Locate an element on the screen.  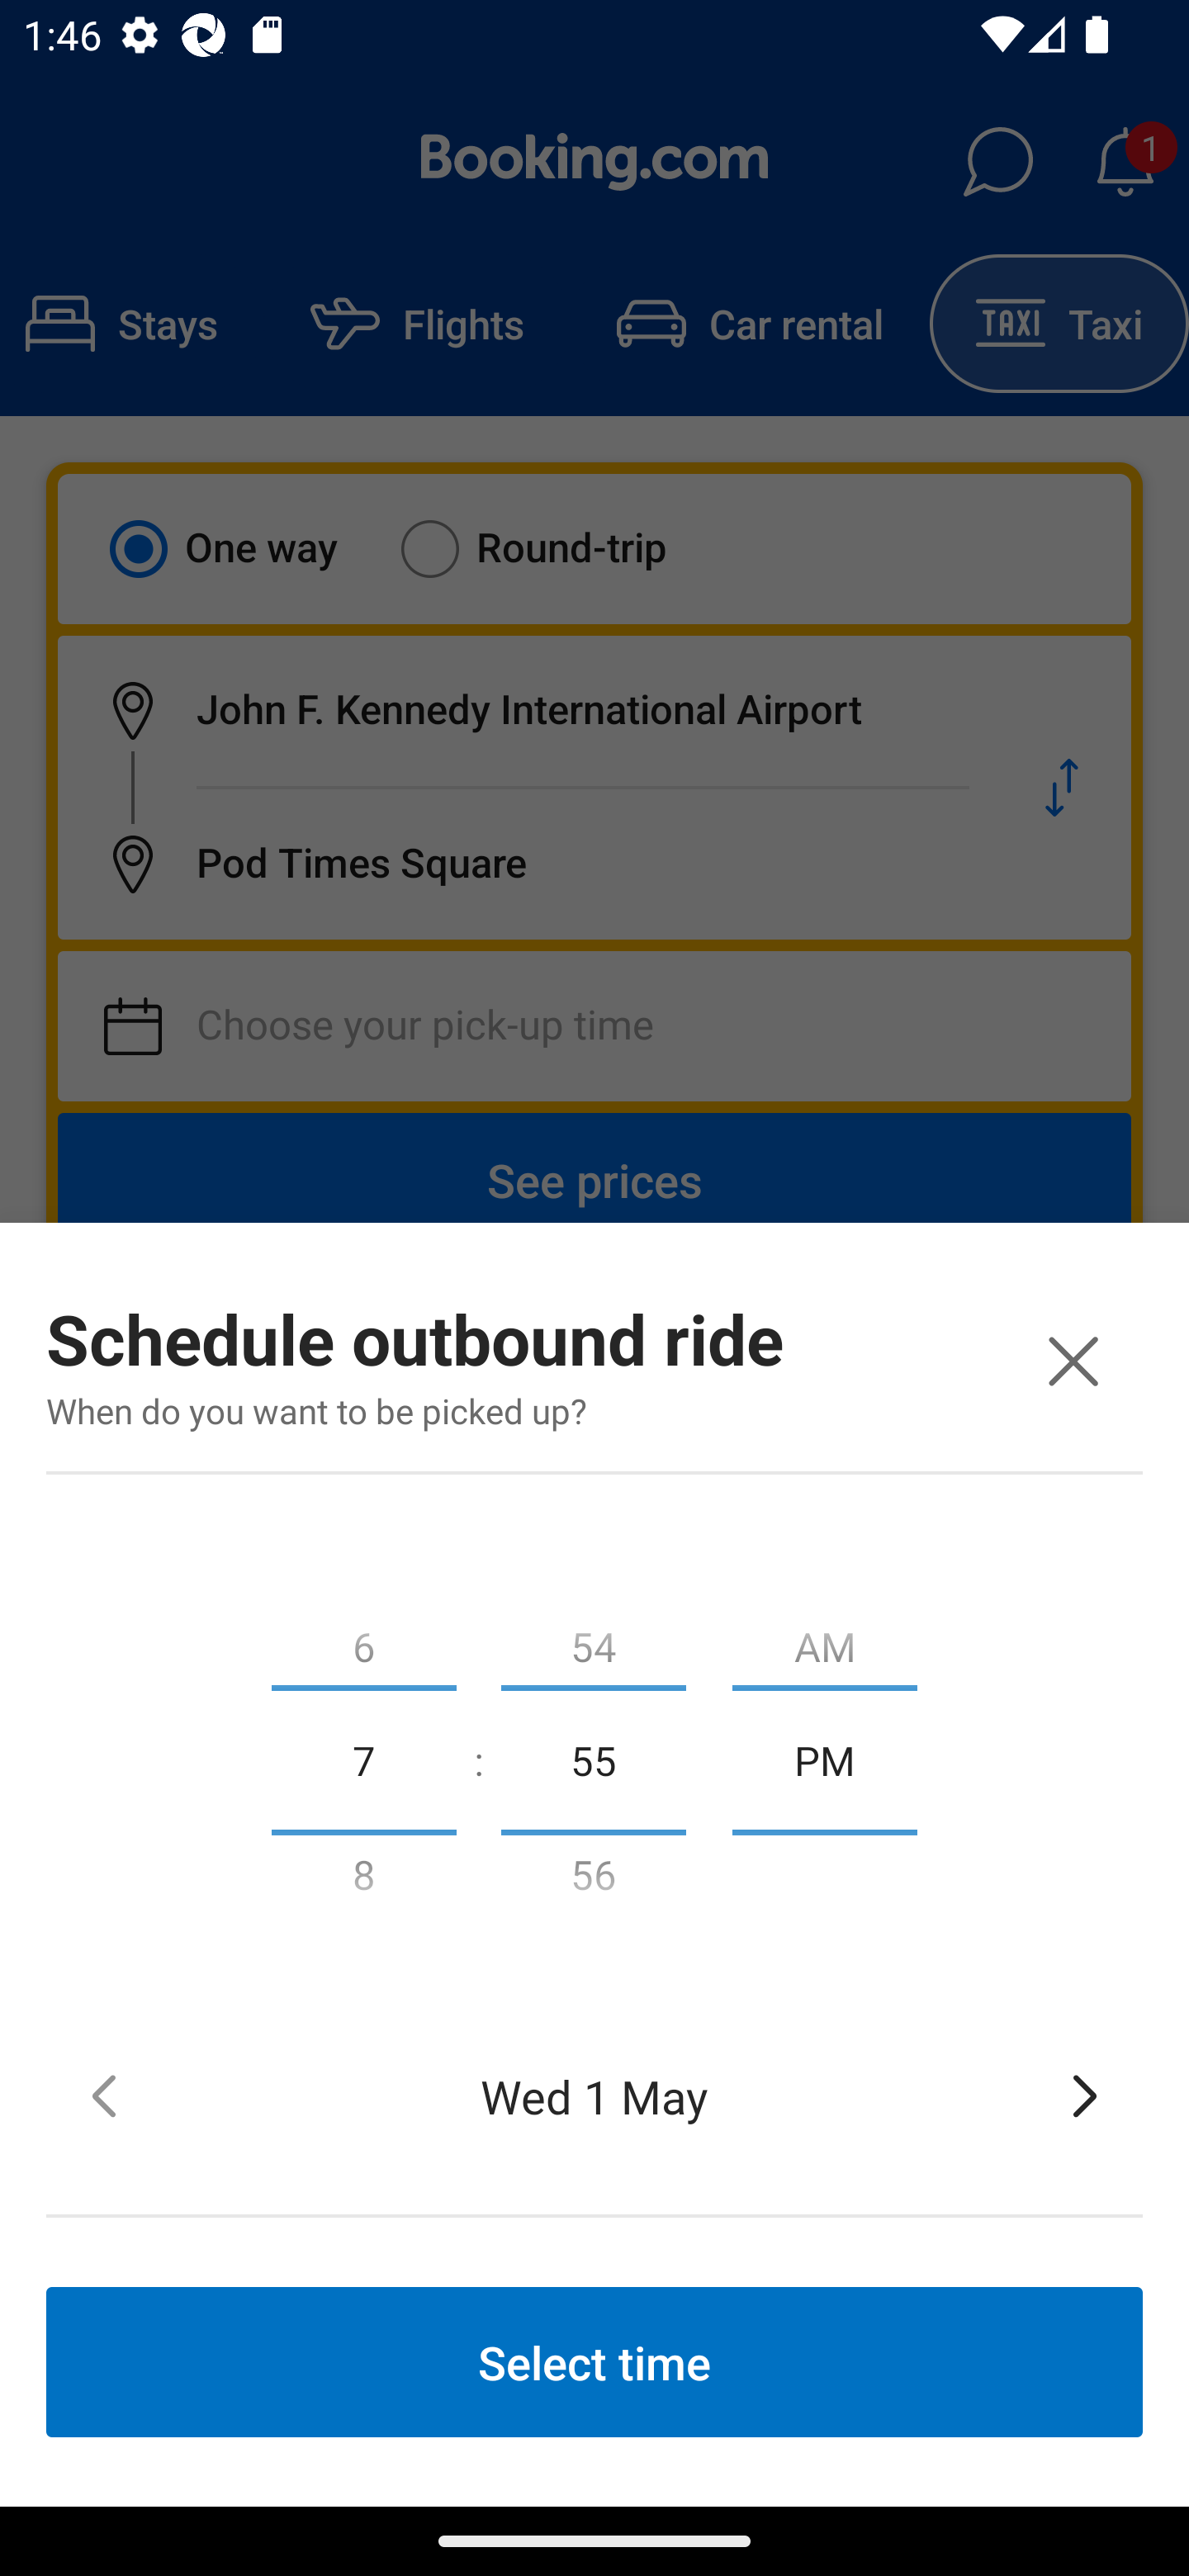
6 is located at coordinates (363, 1640).